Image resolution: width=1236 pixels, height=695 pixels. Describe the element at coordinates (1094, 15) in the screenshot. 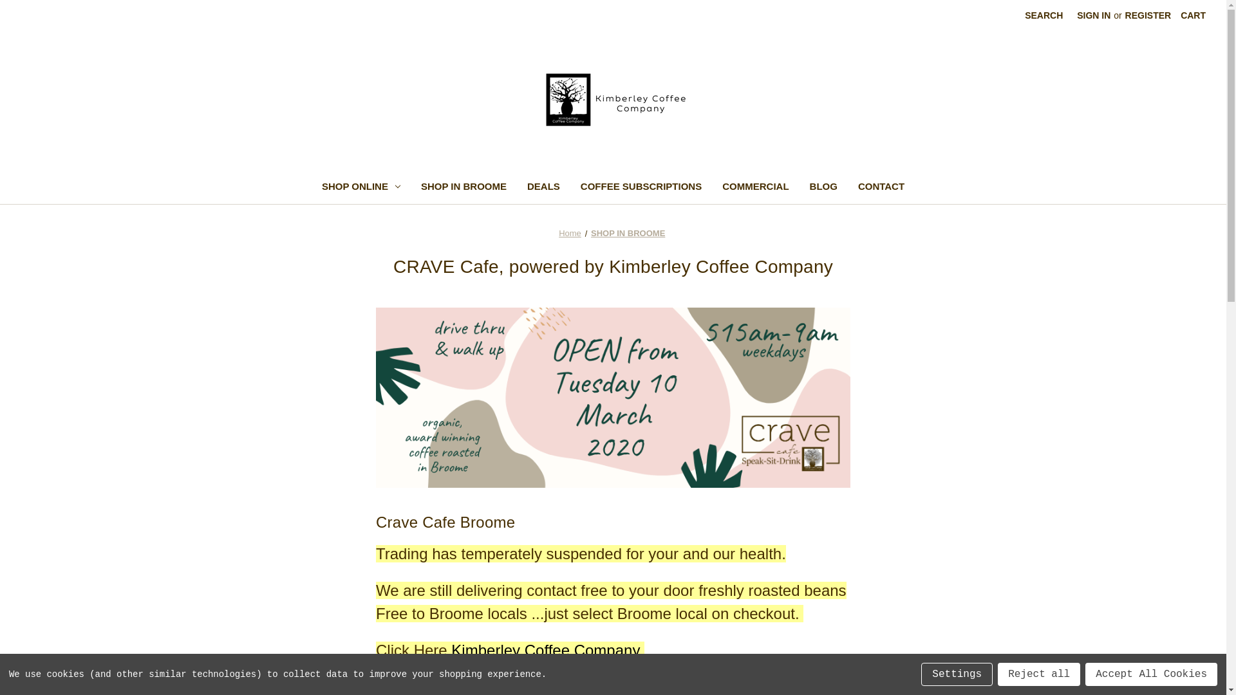

I see `SIGN IN` at that location.